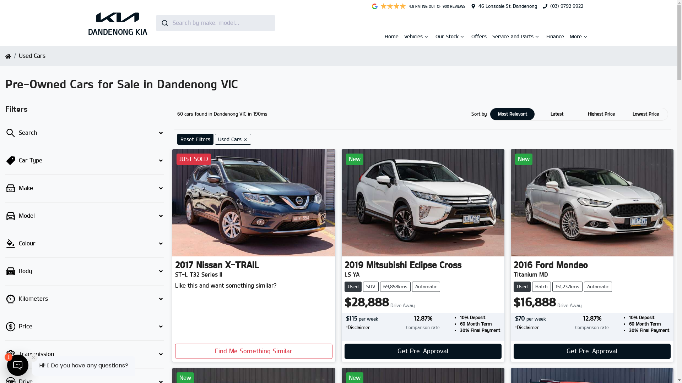 This screenshot has width=682, height=383. What do you see at coordinates (592, 203) in the screenshot?
I see `New` at bounding box center [592, 203].